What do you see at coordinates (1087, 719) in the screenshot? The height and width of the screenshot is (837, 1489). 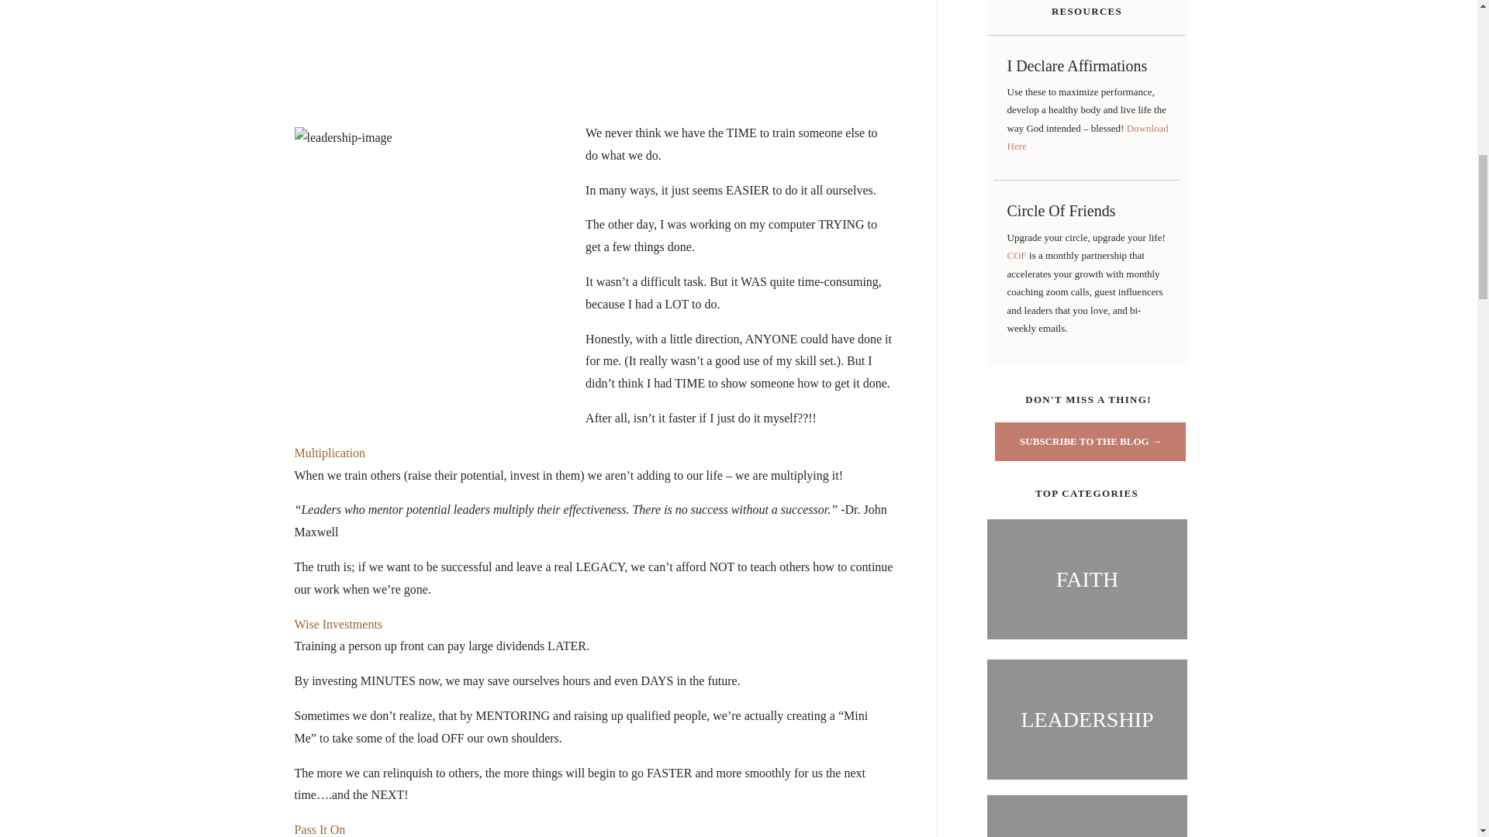 I see `LEADERSHIP` at bounding box center [1087, 719].